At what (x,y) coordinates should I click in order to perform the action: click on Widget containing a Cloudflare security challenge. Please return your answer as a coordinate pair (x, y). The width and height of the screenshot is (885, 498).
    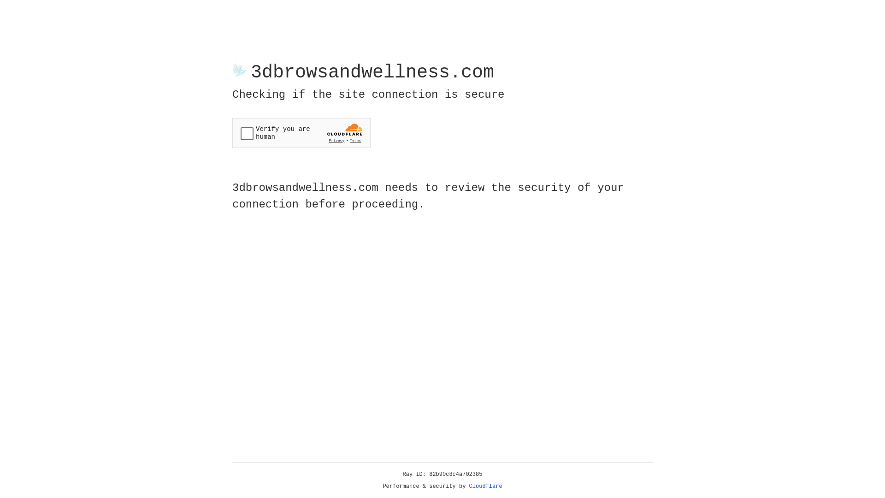
    Looking at the image, I should click on (301, 133).